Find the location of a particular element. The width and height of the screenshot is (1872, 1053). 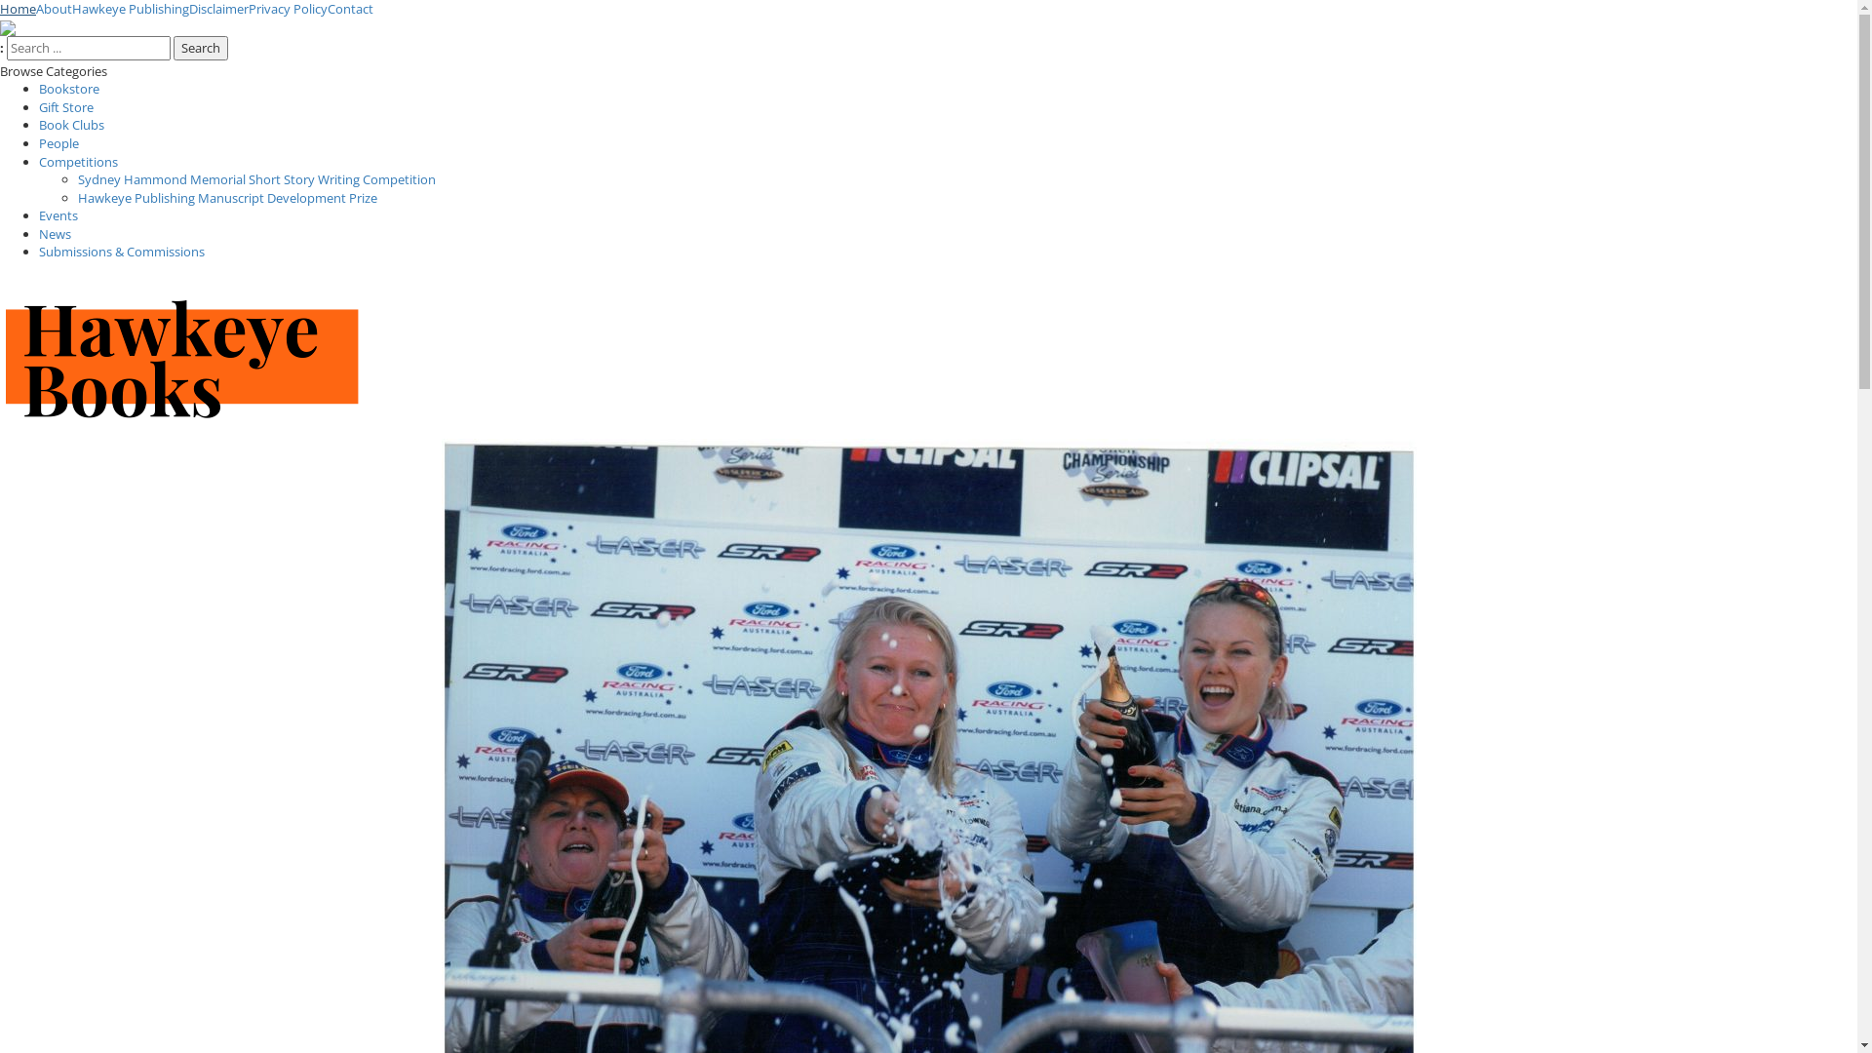

Home is located at coordinates (18, 9).